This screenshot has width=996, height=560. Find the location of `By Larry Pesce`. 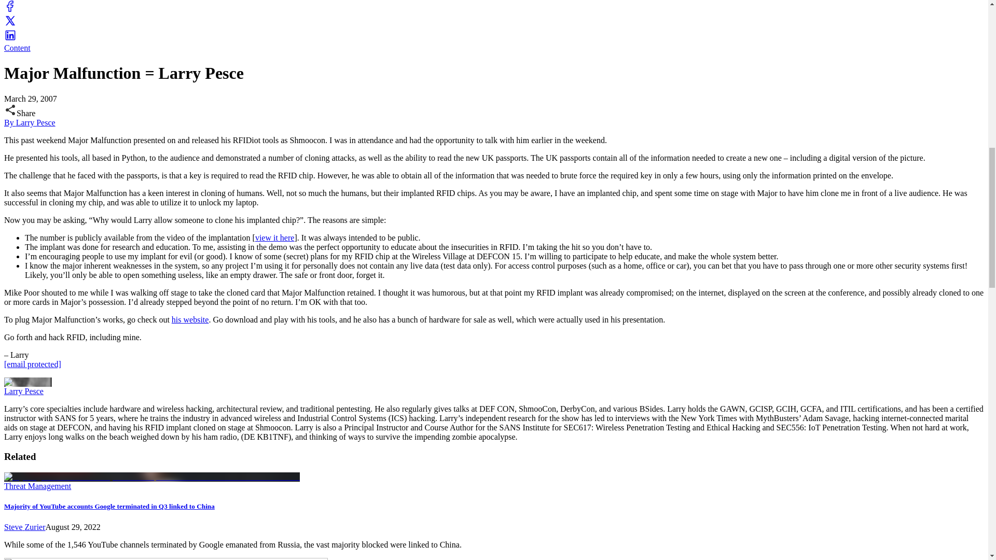

By Larry Pesce is located at coordinates (30, 122).